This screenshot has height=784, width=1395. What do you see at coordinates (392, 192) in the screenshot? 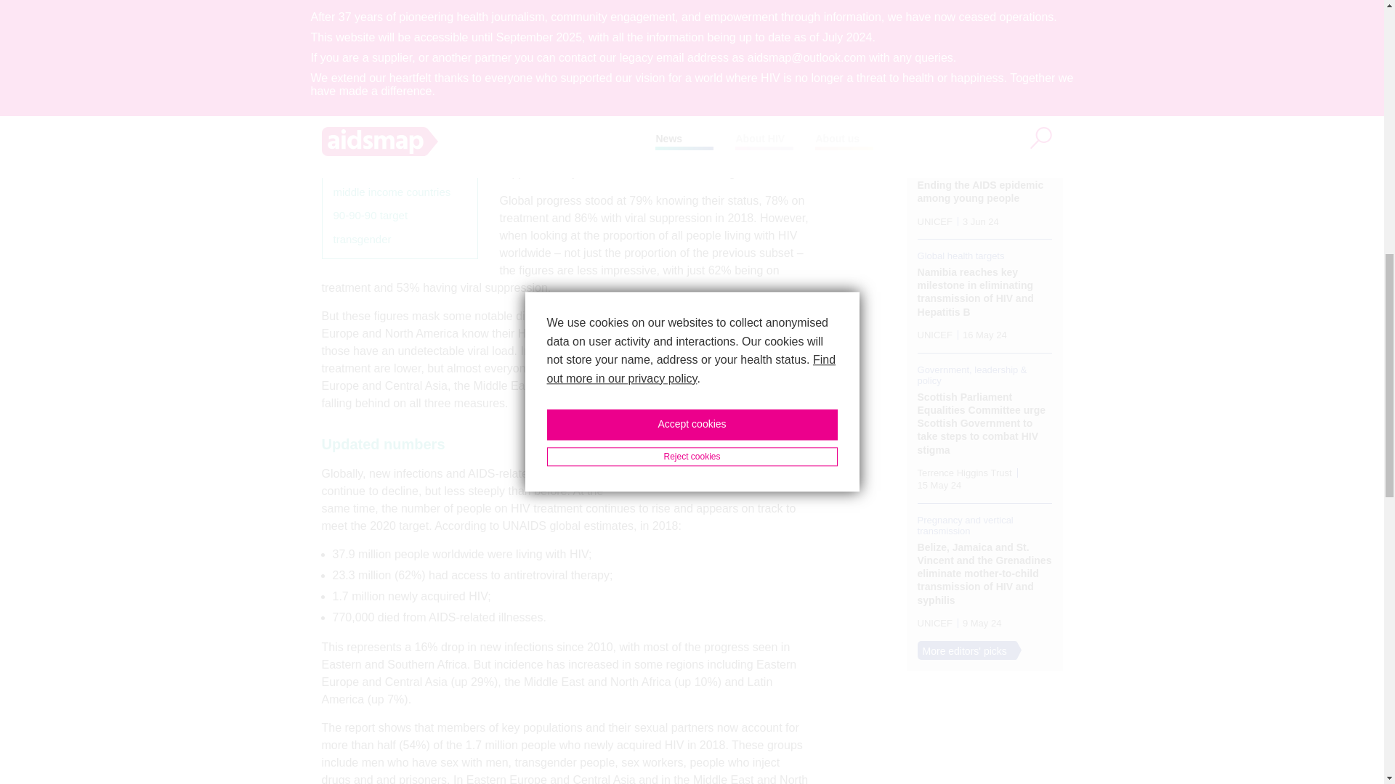
I see `middle income countries` at bounding box center [392, 192].